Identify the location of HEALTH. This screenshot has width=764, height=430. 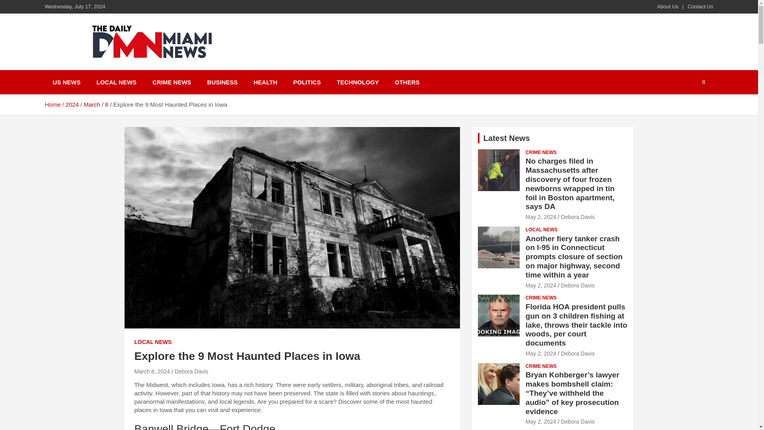
(265, 82).